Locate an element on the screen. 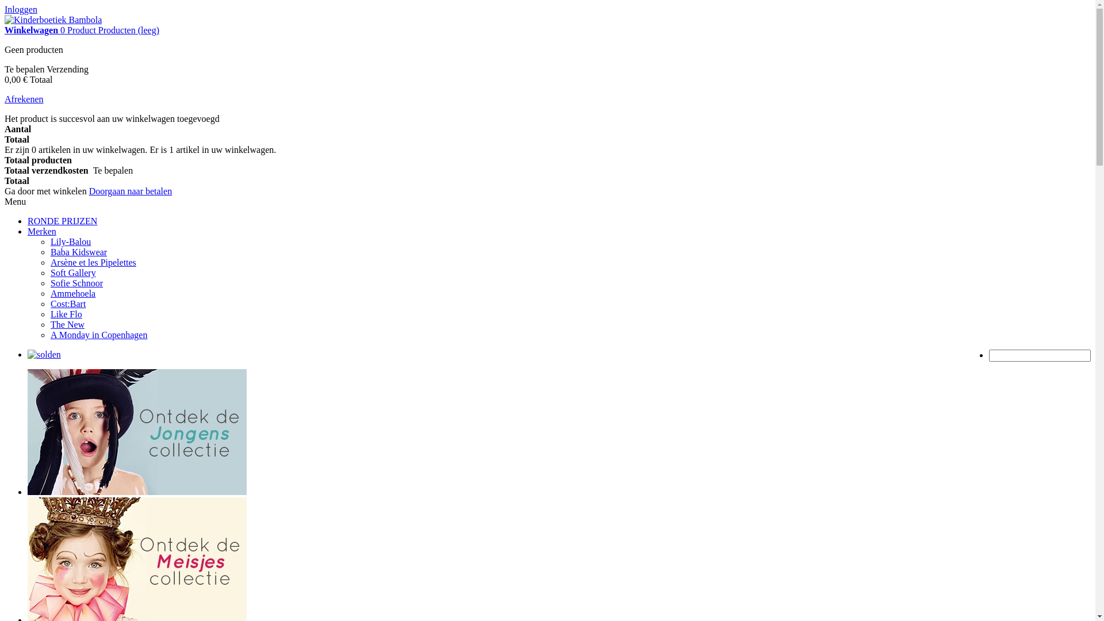 This screenshot has width=1104, height=621. Sofie Schnoor is located at coordinates (77, 283).